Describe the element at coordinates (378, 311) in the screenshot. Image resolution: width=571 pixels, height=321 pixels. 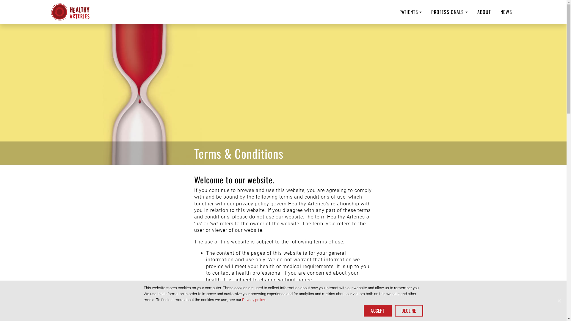
I see `ACCEPT` at that location.